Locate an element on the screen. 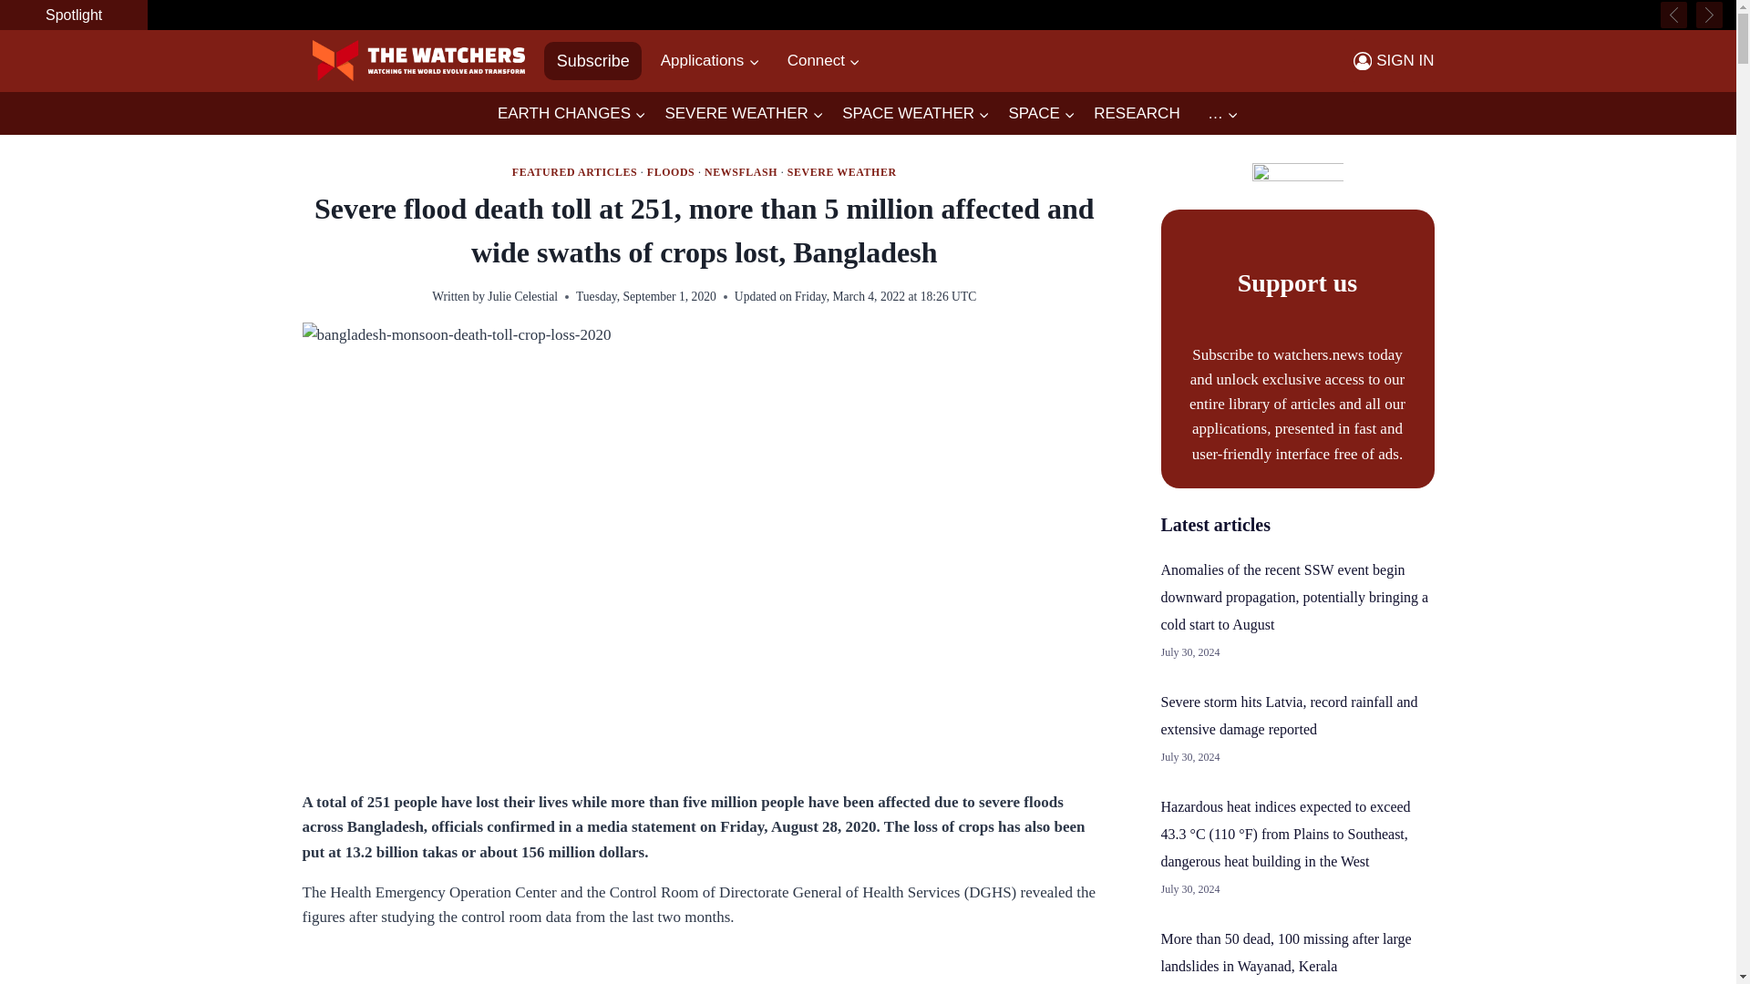  Applications is located at coordinates (709, 60).